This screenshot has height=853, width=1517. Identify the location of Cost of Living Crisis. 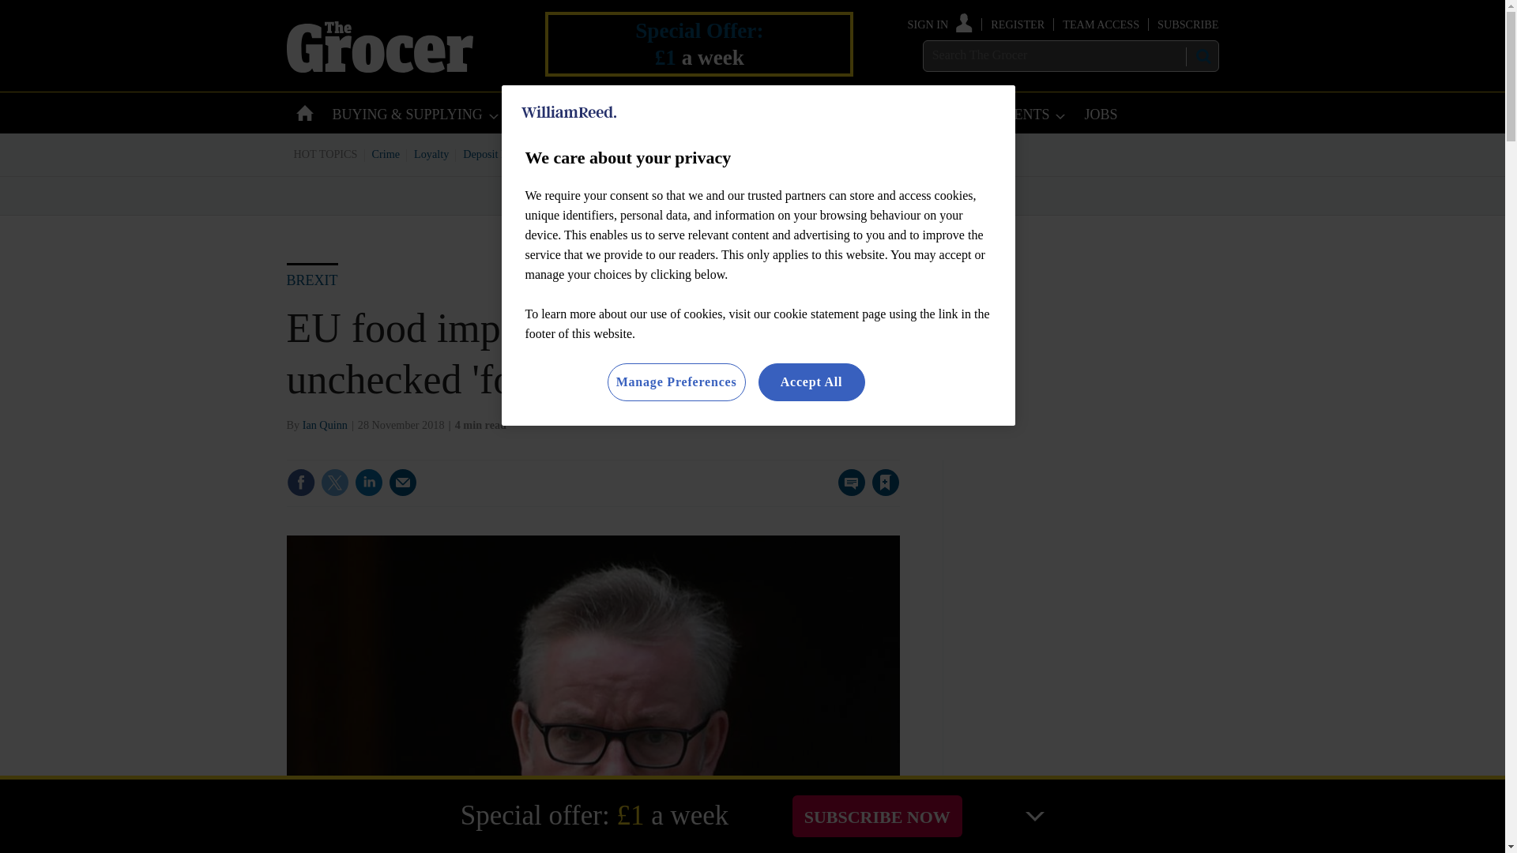
(729, 153).